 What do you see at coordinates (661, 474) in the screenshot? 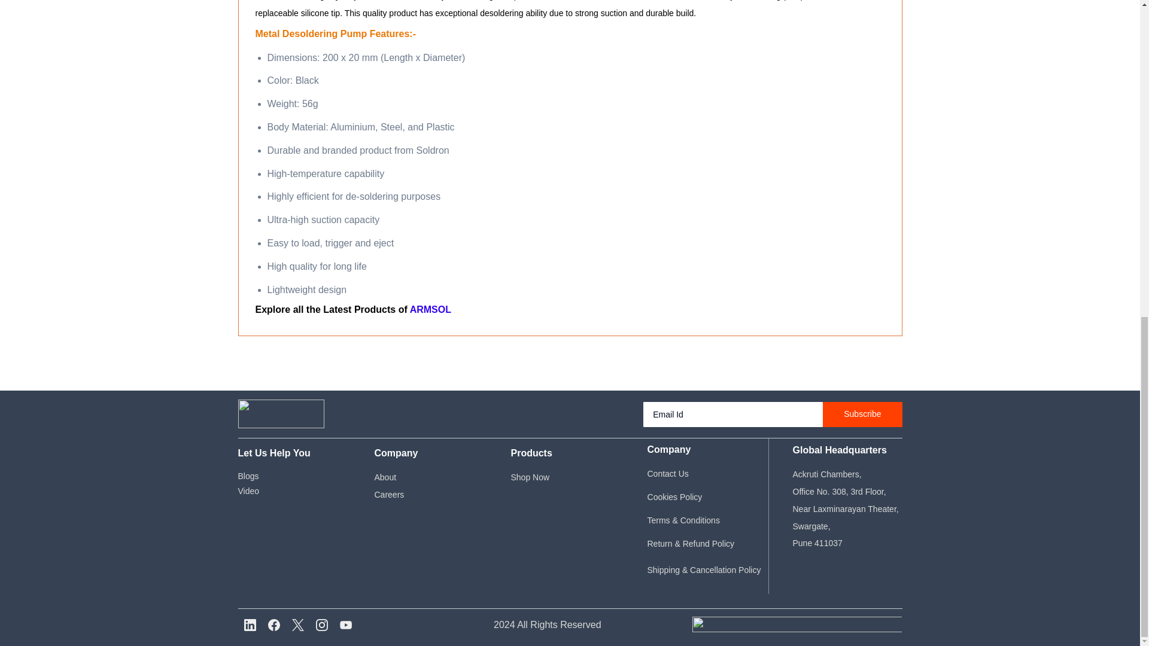
I see `Contact Us` at bounding box center [661, 474].